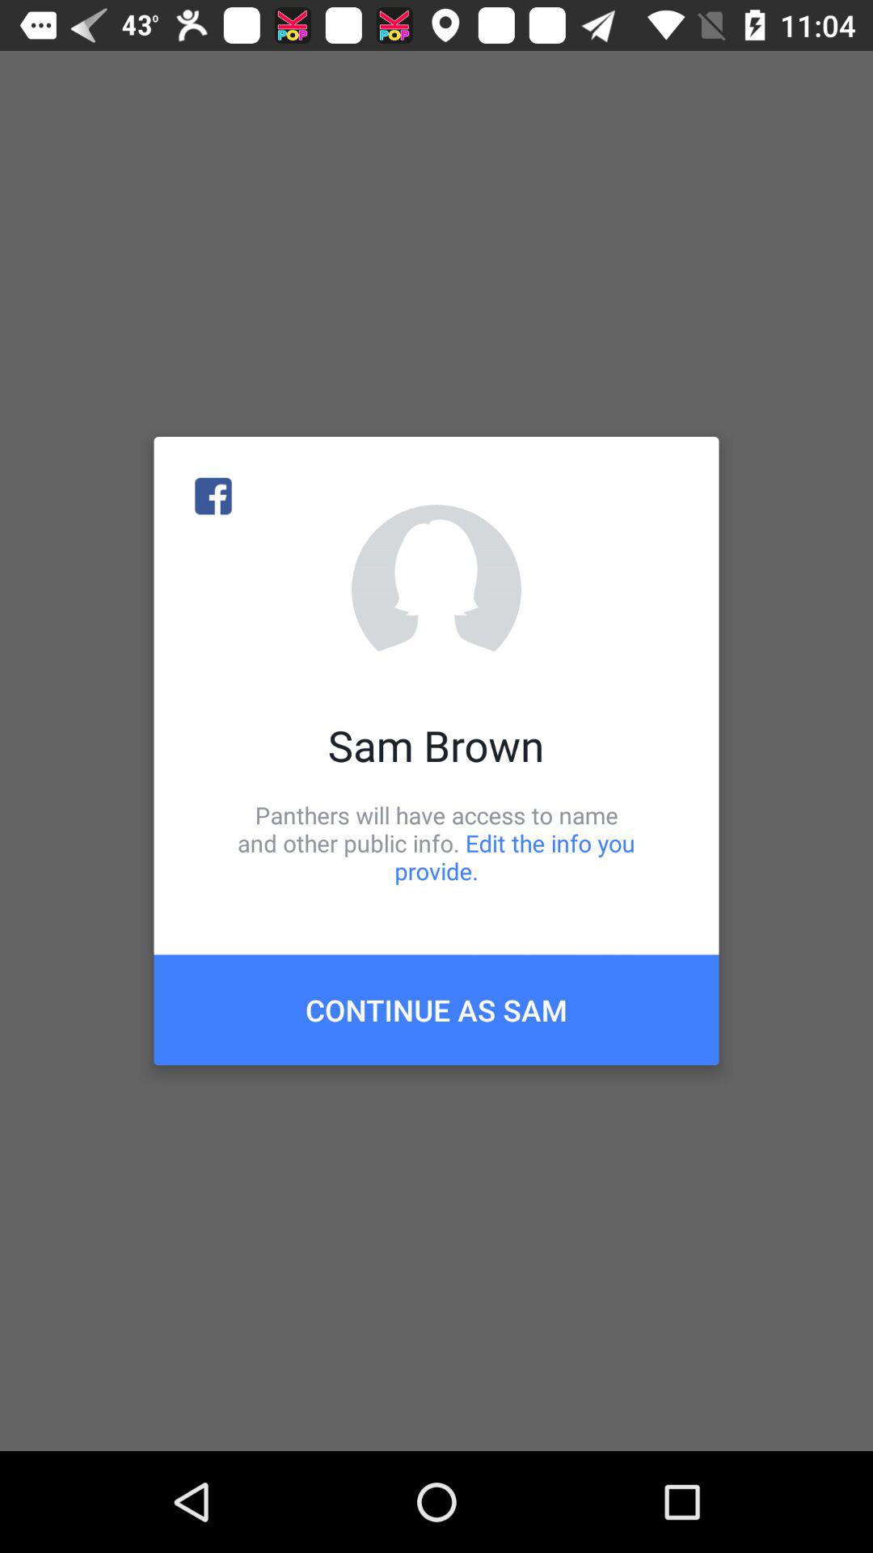 This screenshot has height=1553, width=873. I want to click on flip until panthers will have item, so click(436, 843).